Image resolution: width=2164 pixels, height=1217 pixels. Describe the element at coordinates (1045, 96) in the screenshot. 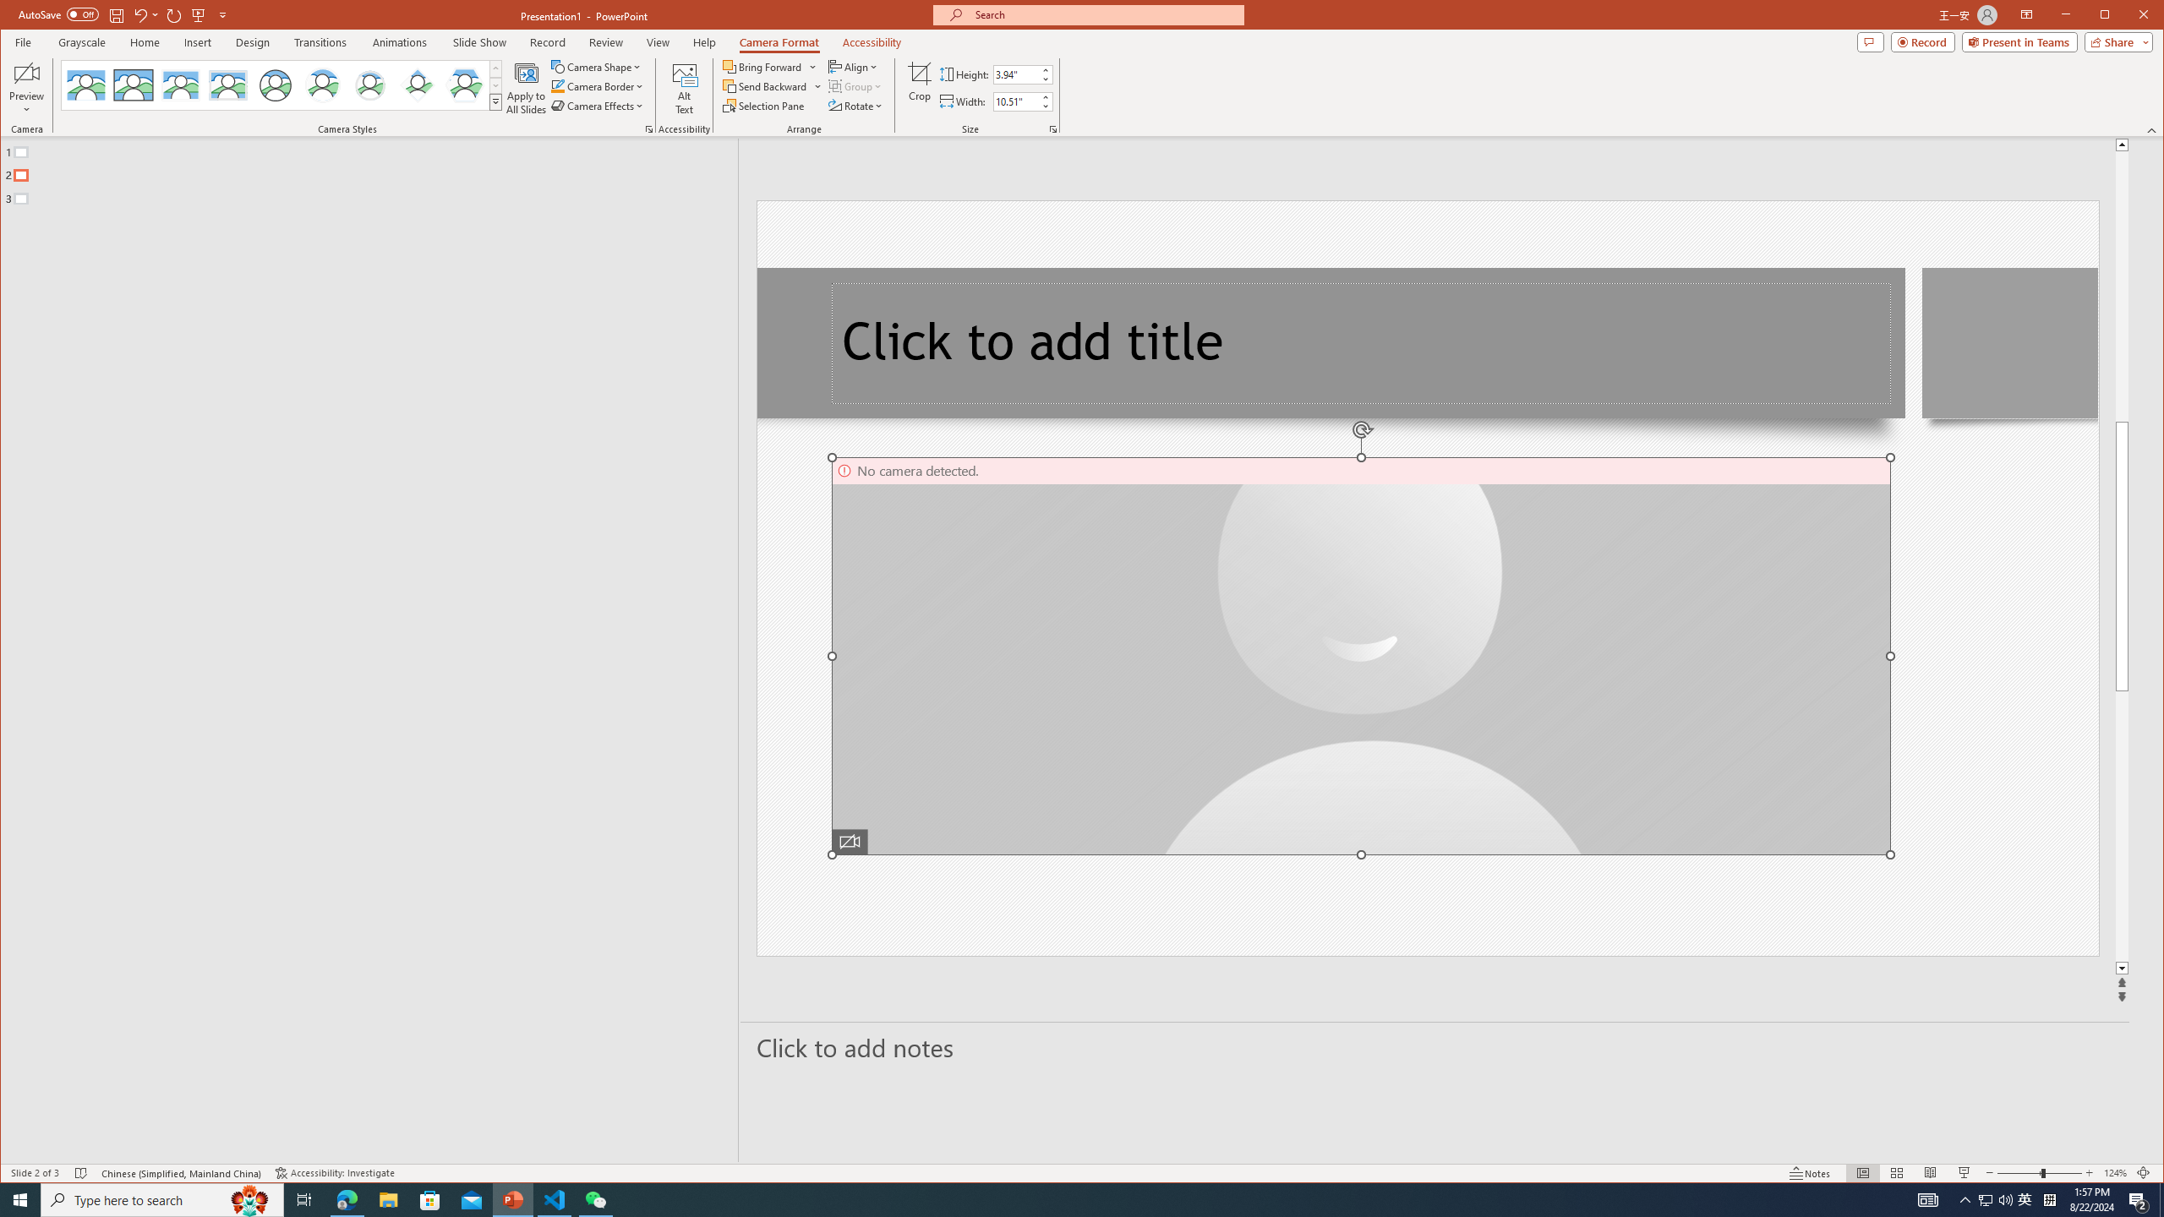

I see `More` at that location.